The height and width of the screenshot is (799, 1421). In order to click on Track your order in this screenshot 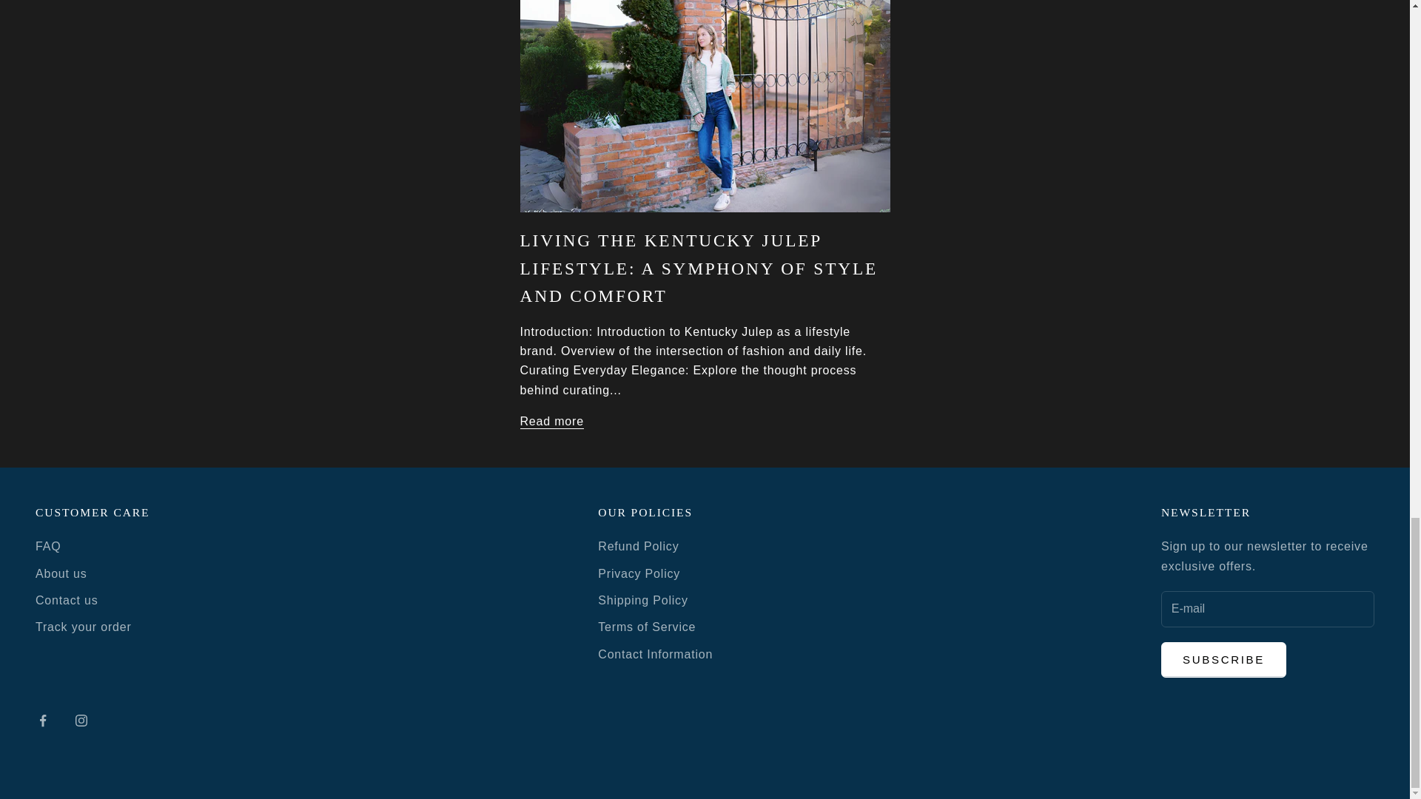, I will do `click(84, 627)`.